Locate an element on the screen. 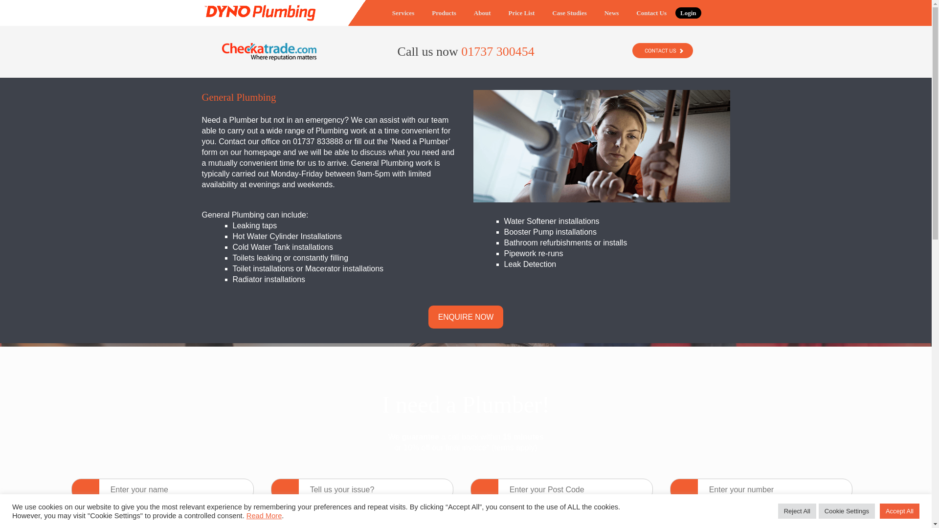 The image size is (939, 528). About is located at coordinates (482, 13).